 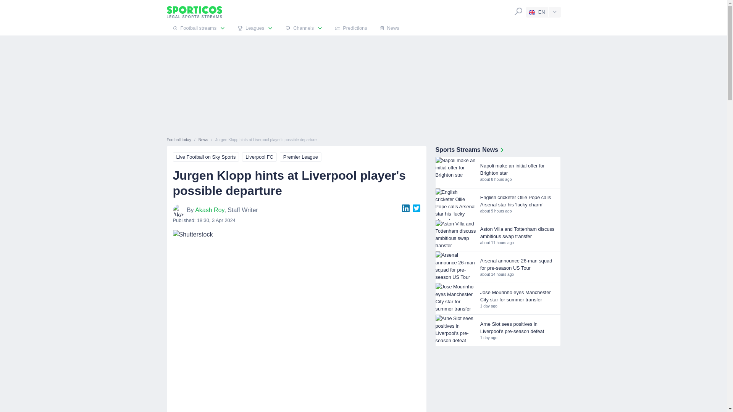 What do you see at coordinates (255, 28) in the screenshot?
I see `Leagues` at bounding box center [255, 28].